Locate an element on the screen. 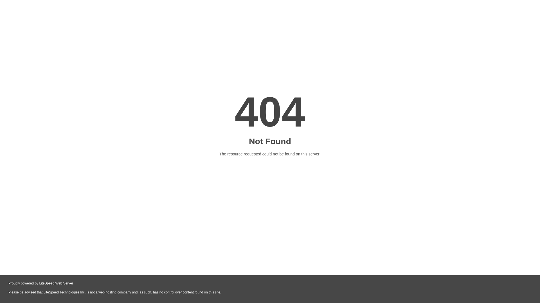  LiteSpeed Web Server is located at coordinates (56, 283).